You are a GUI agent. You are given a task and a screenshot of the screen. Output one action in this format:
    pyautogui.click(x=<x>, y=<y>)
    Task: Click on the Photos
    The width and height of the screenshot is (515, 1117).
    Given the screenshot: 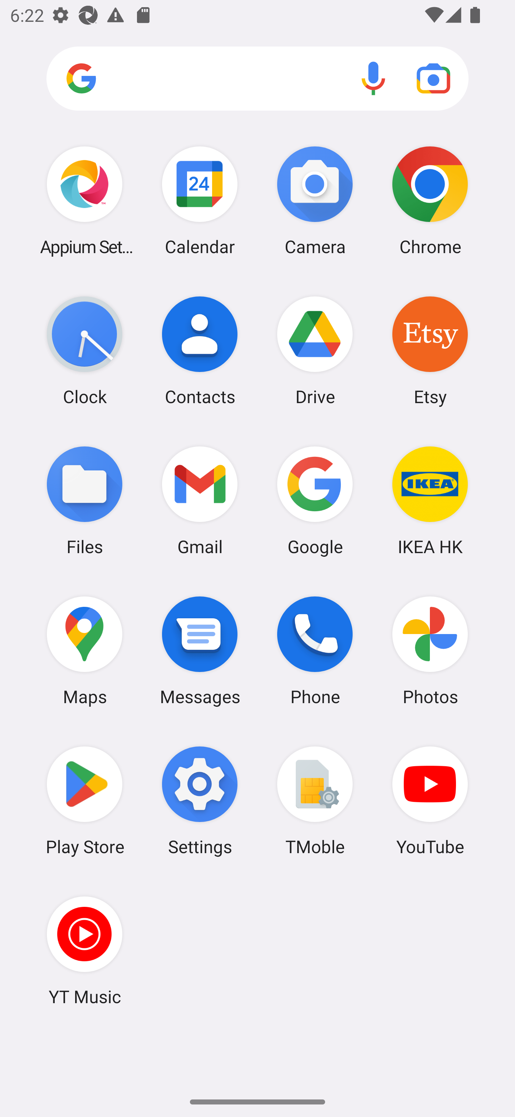 What is the action you would take?
    pyautogui.click(x=430, y=651)
    